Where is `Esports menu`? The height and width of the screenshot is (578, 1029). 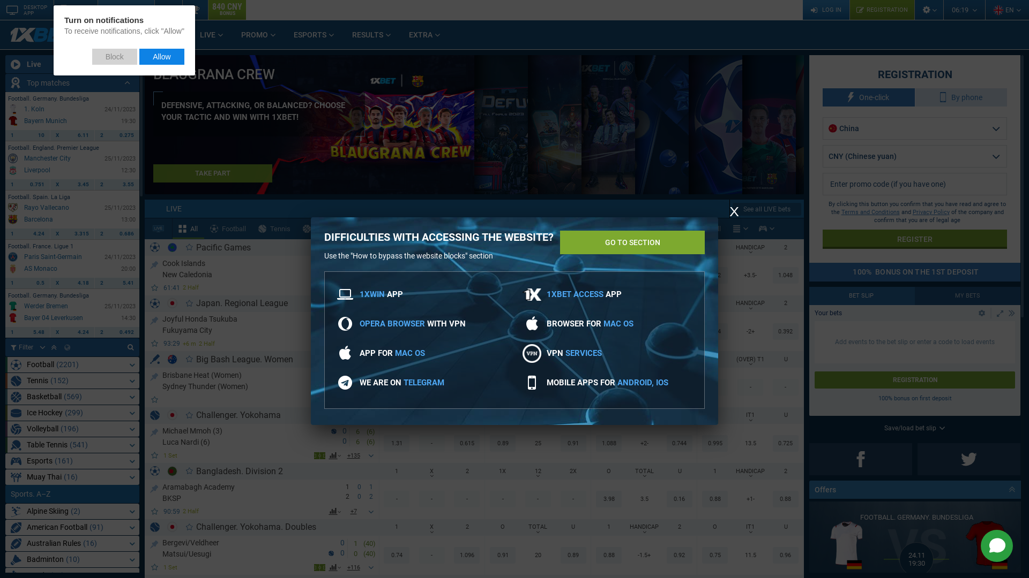
Esports menu is located at coordinates (766, 229).